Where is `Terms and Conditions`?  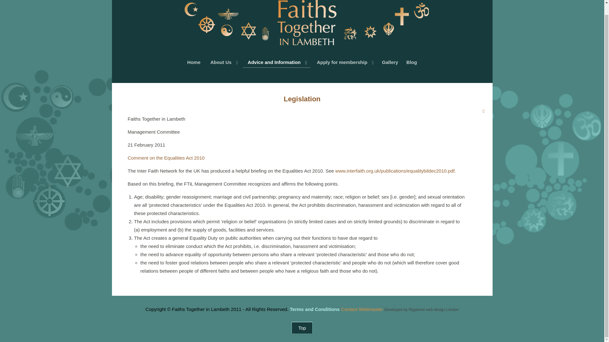 Terms and Conditions is located at coordinates (315, 309).